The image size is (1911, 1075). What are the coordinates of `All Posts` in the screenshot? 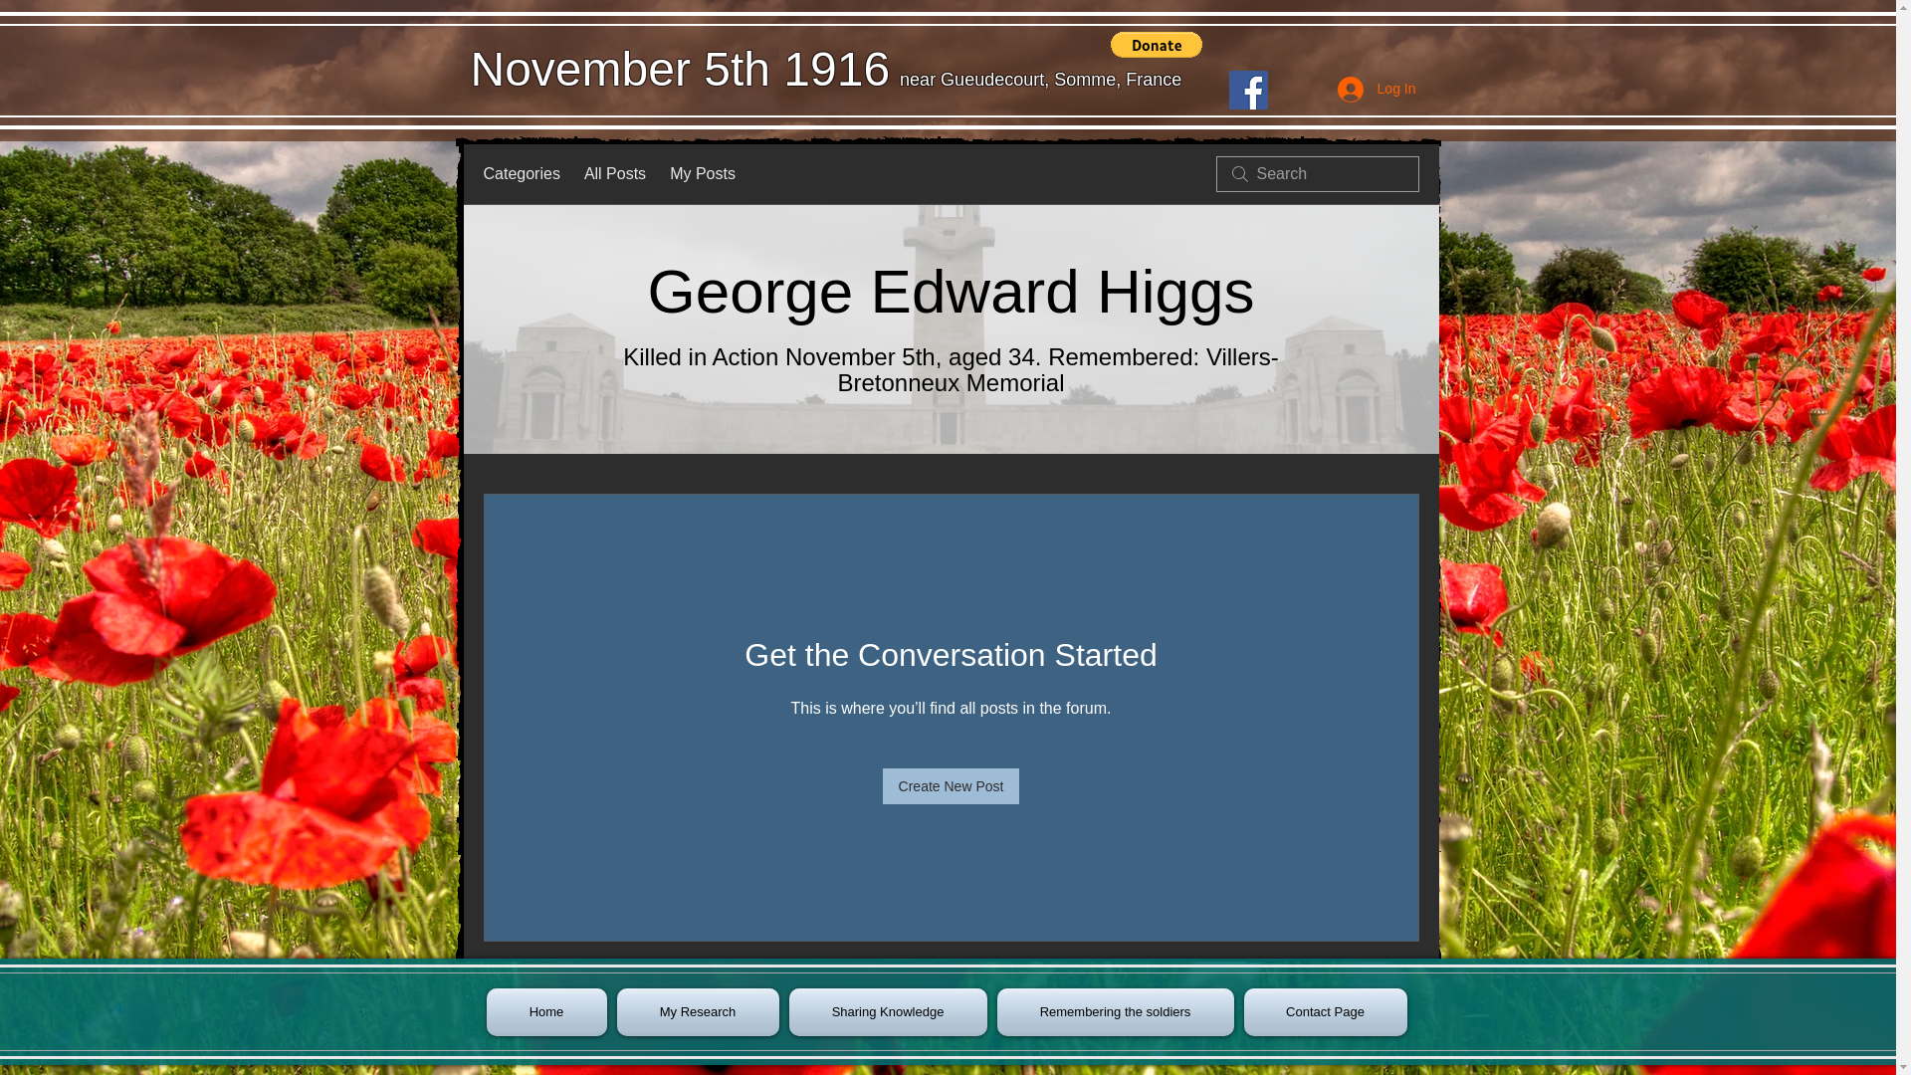 It's located at (615, 173).